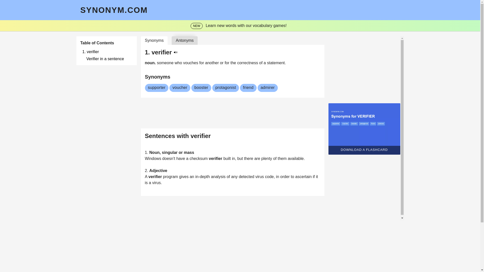 The height and width of the screenshot is (272, 484). What do you see at coordinates (202, 63) in the screenshot?
I see `for` at bounding box center [202, 63].